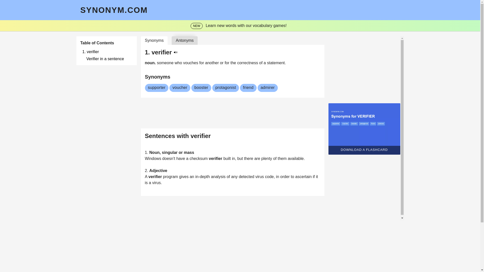 The height and width of the screenshot is (272, 484). What do you see at coordinates (202, 63) in the screenshot?
I see `for` at bounding box center [202, 63].